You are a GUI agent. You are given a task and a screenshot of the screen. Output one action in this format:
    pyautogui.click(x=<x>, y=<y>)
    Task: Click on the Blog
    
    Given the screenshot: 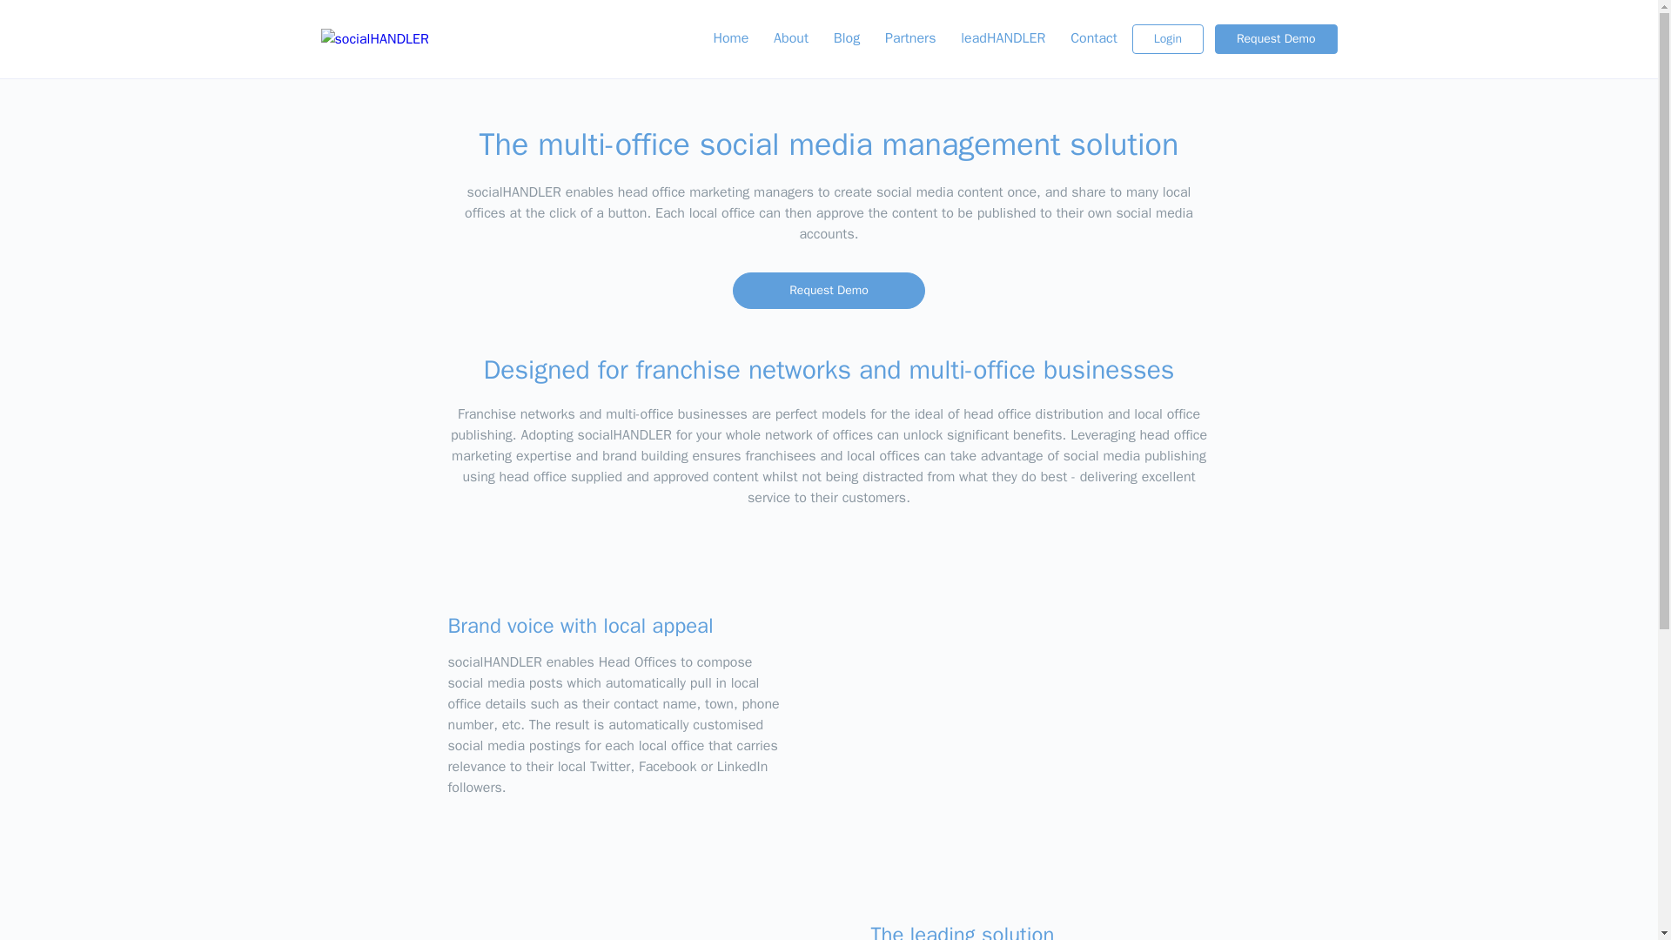 What is the action you would take?
    pyautogui.click(x=847, y=38)
    